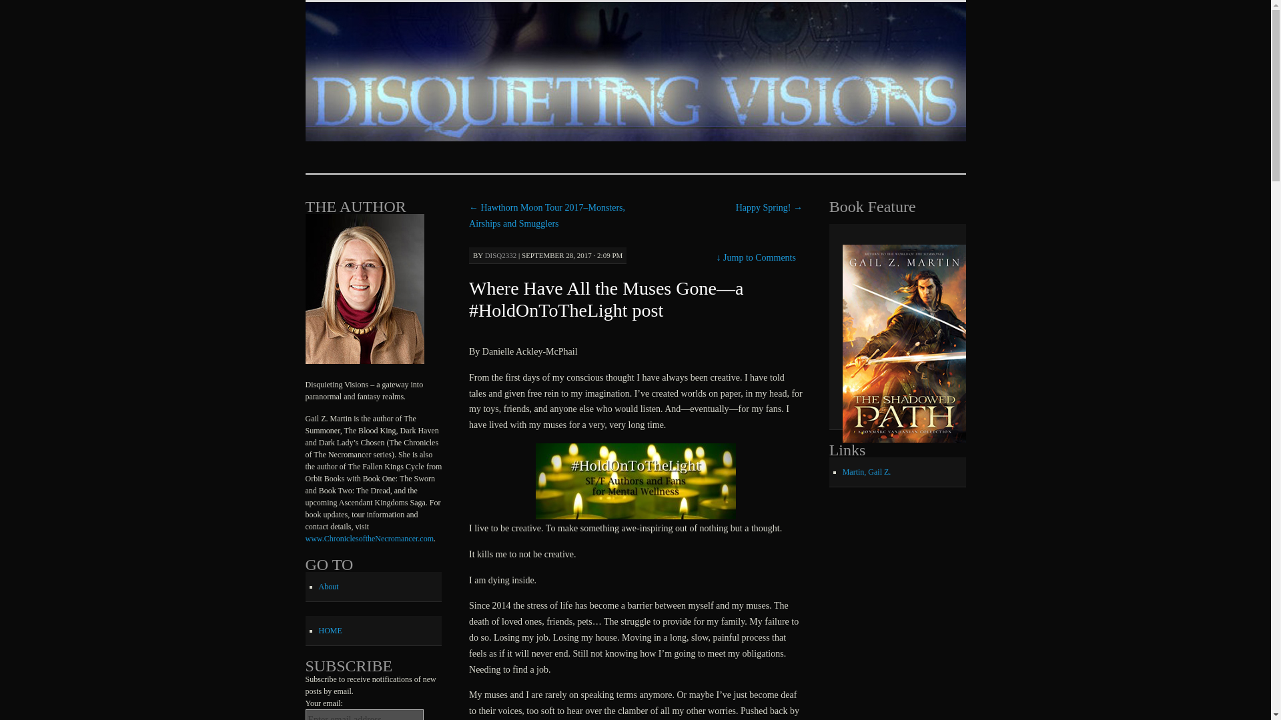 Image resolution: width=1281 pixels, height=720 pixels. What do you see at coordinates (370, 539) in the screenshot?
I see `www.ChroniclesoftheNecromancer.com` at bounding box center [370, 539].